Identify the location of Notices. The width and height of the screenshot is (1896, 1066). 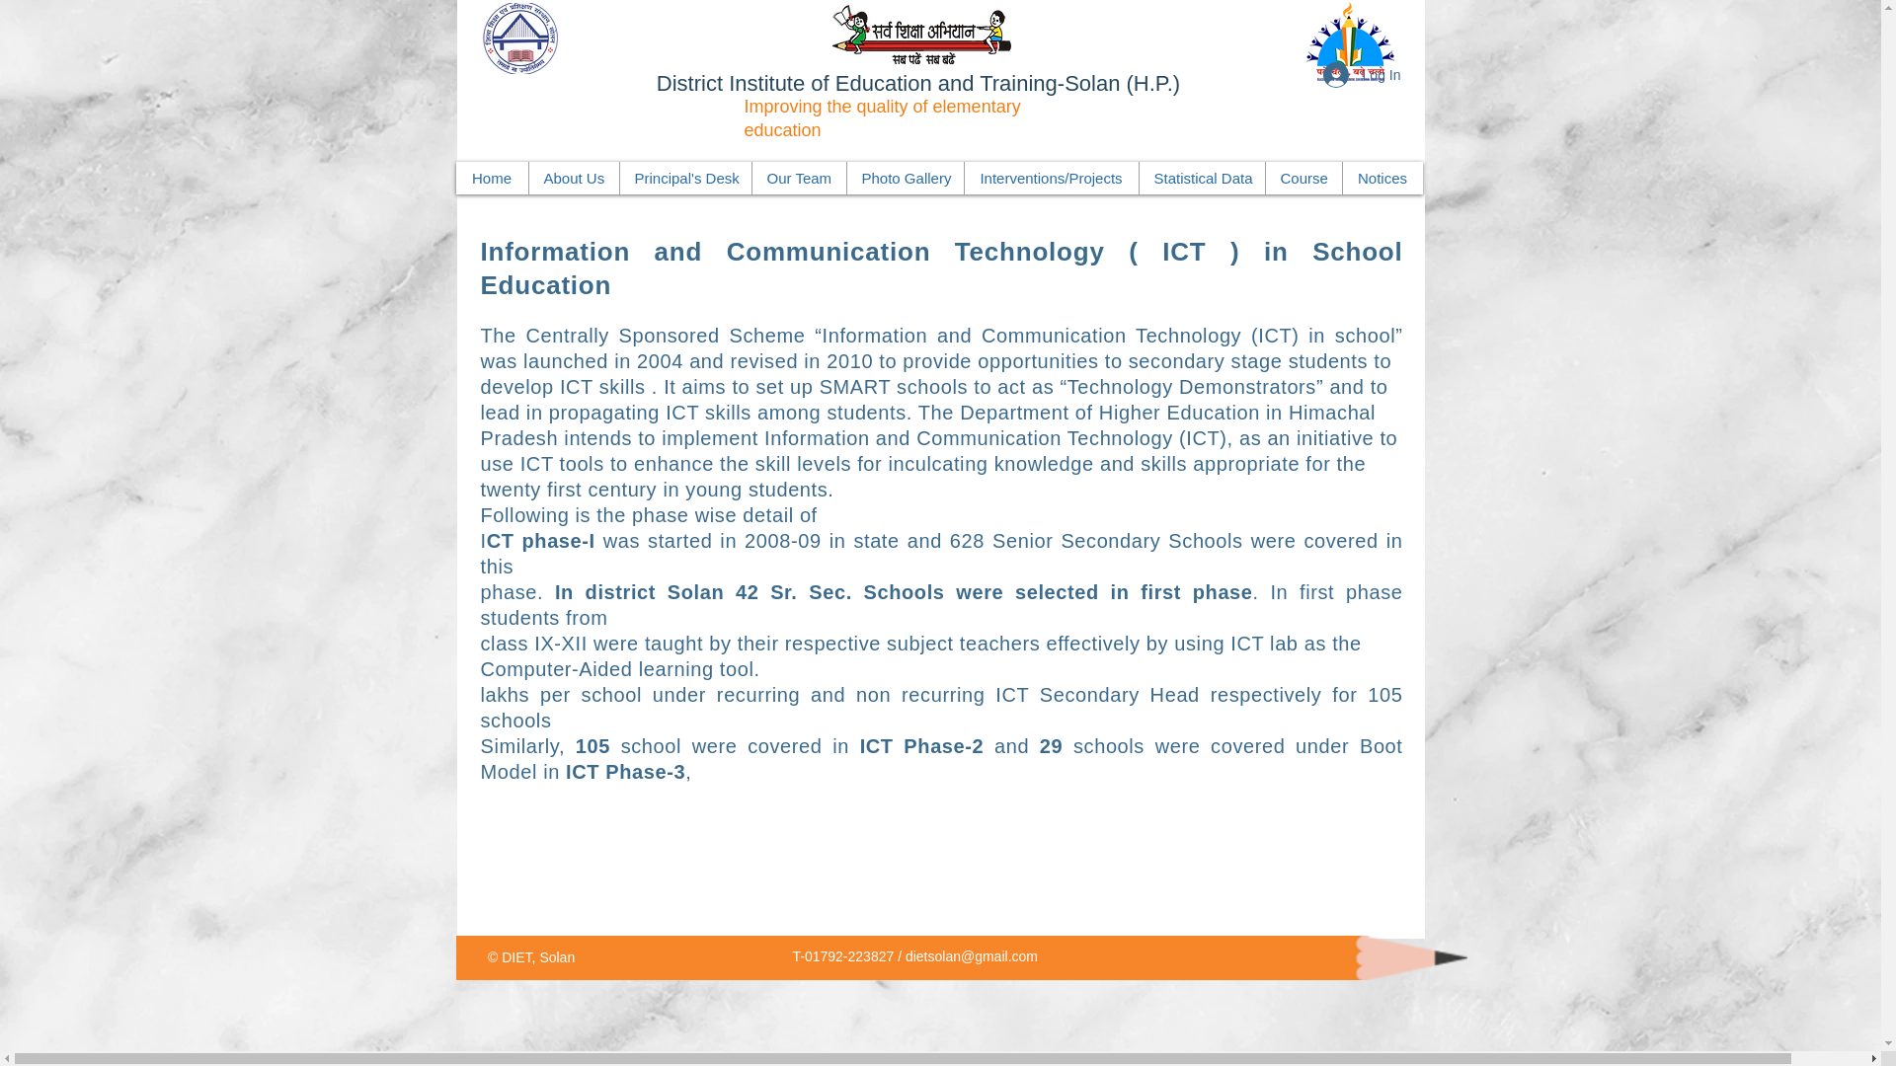
(1381, 178).